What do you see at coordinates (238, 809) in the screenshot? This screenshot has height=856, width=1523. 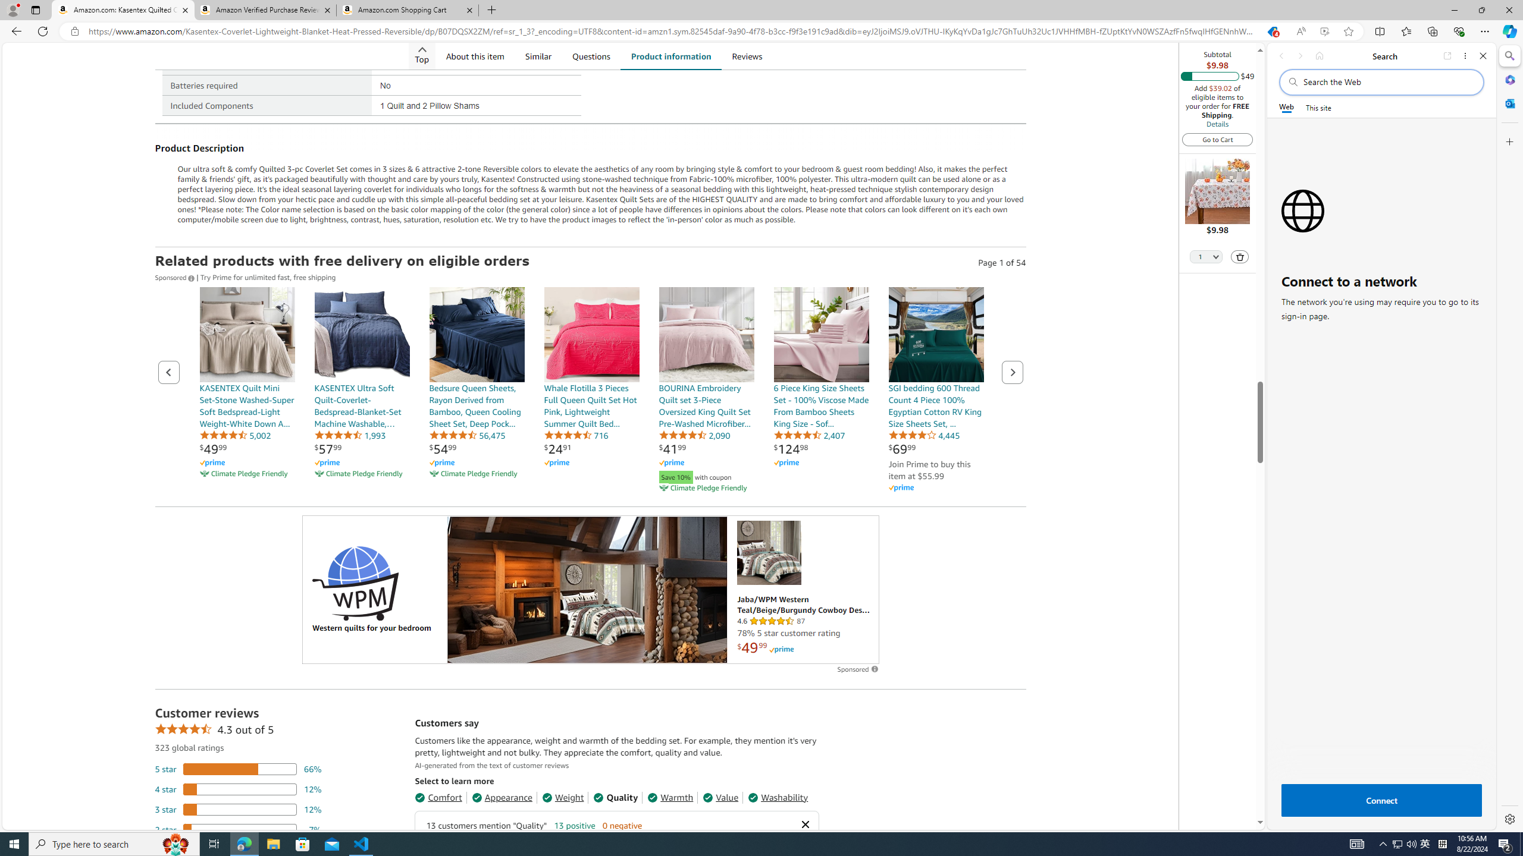 I see `12 percent of reviews have 3 stars` at bounding box center [238, 809].